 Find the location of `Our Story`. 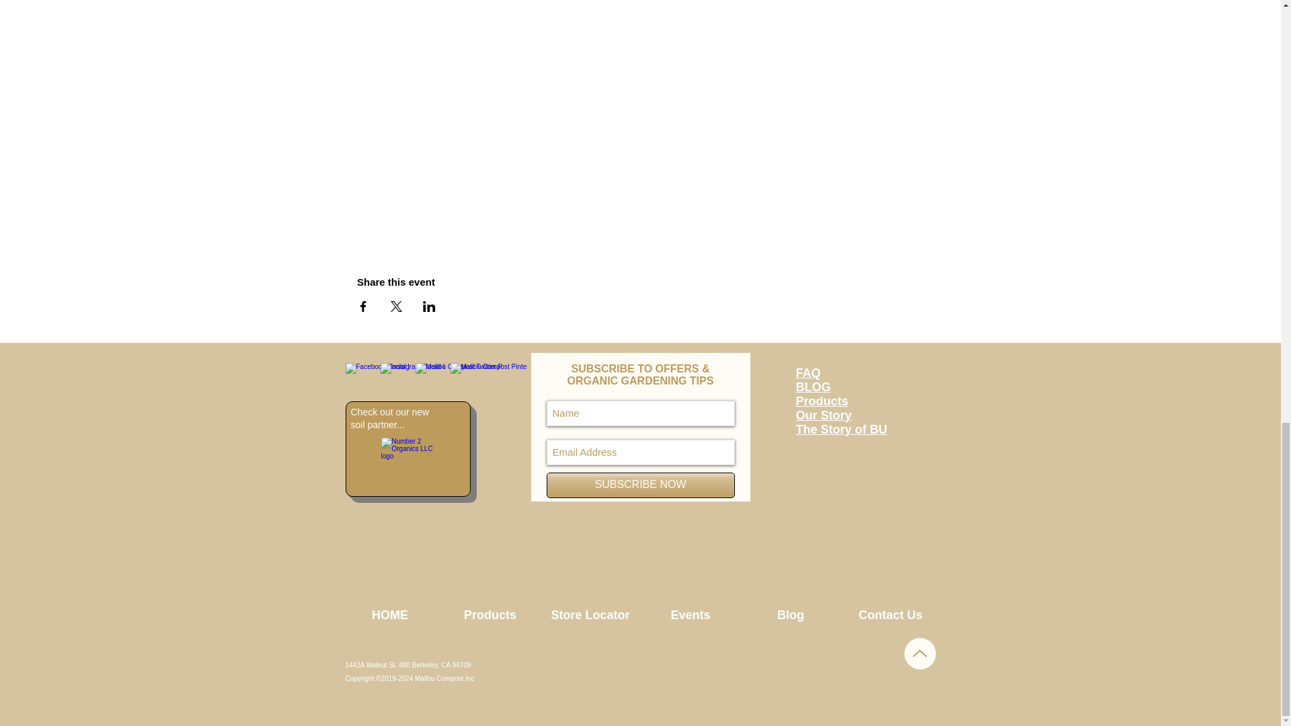

Our Story is located at coordinates (824, 415).